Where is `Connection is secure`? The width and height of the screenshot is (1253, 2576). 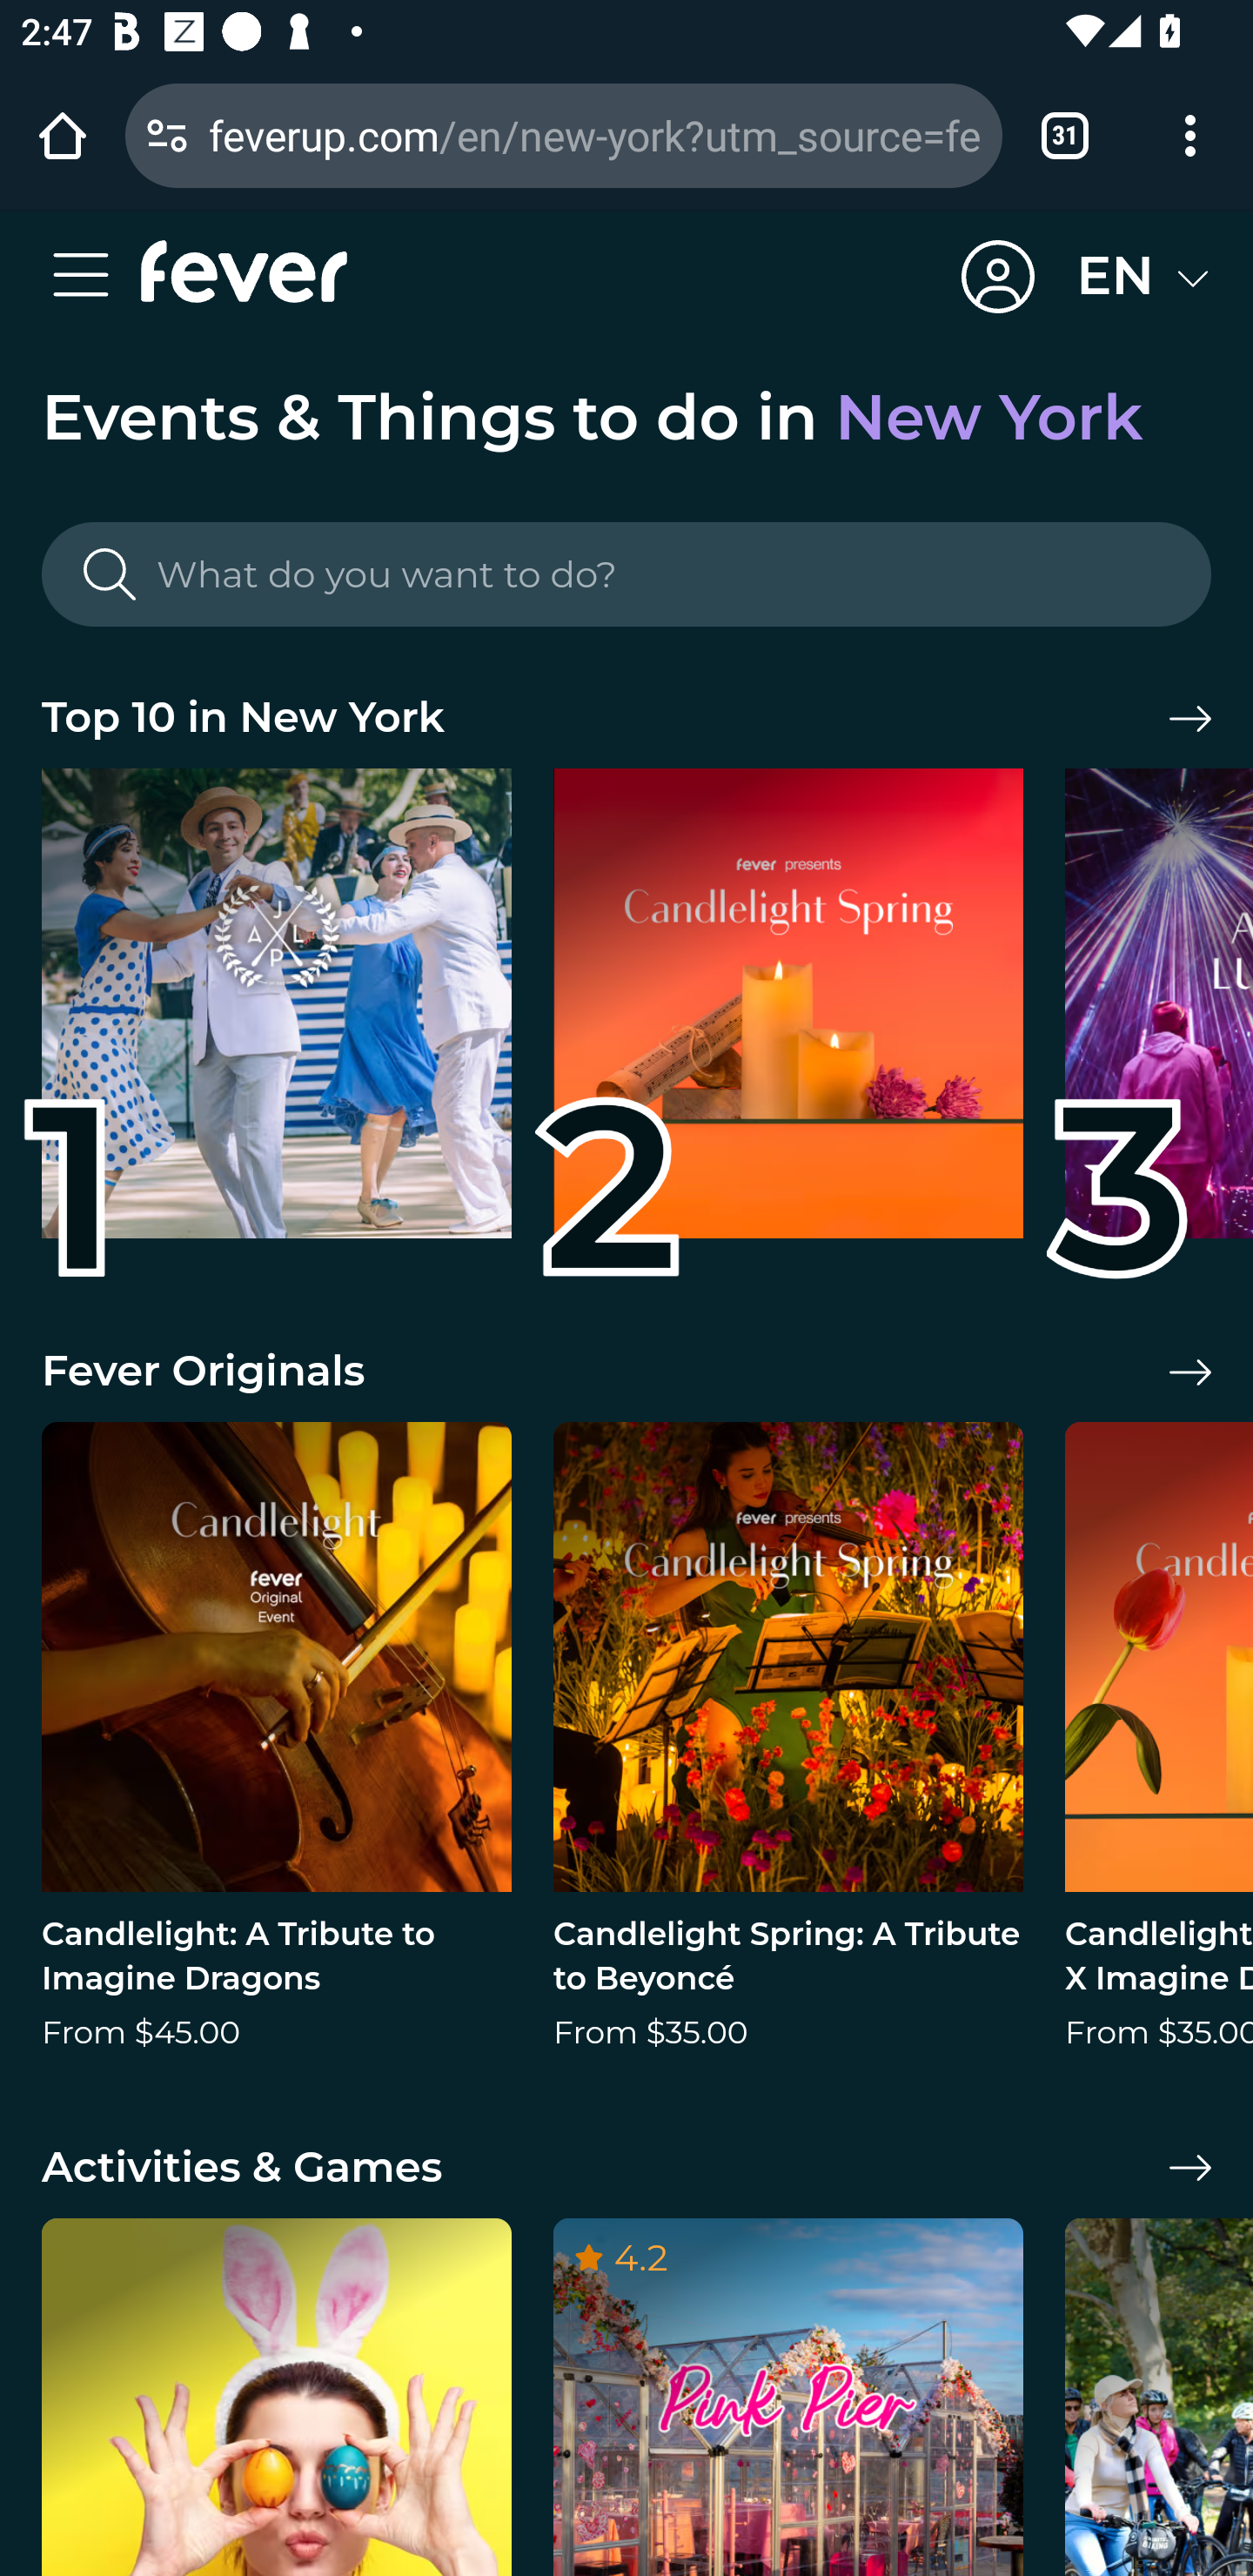
Connection is secure is located at coordinates (167, 135).